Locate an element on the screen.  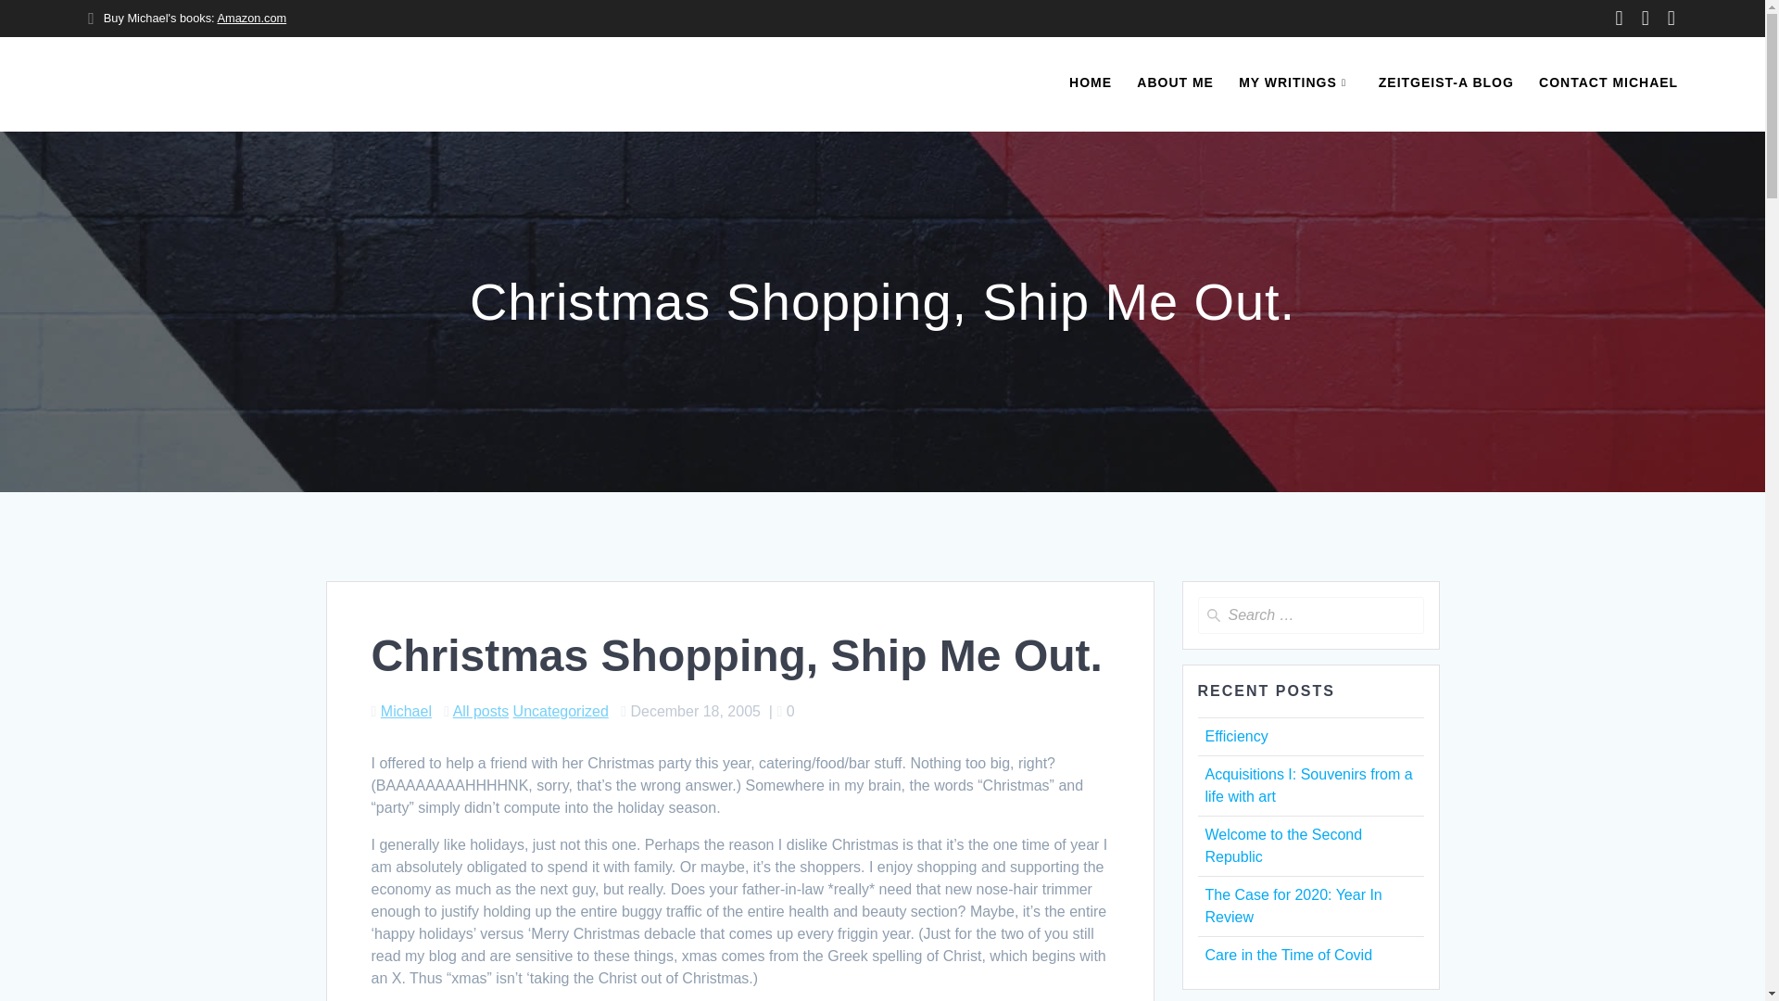
Home is located at coordinates (1090, 83).